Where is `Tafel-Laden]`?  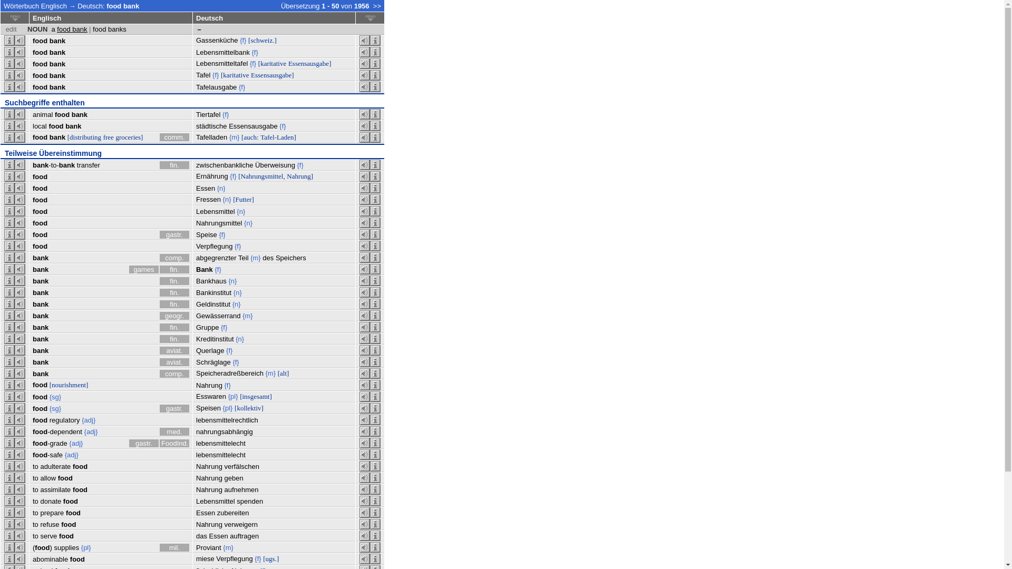
Tafel-Laden] is located at coordinates (278, 137).